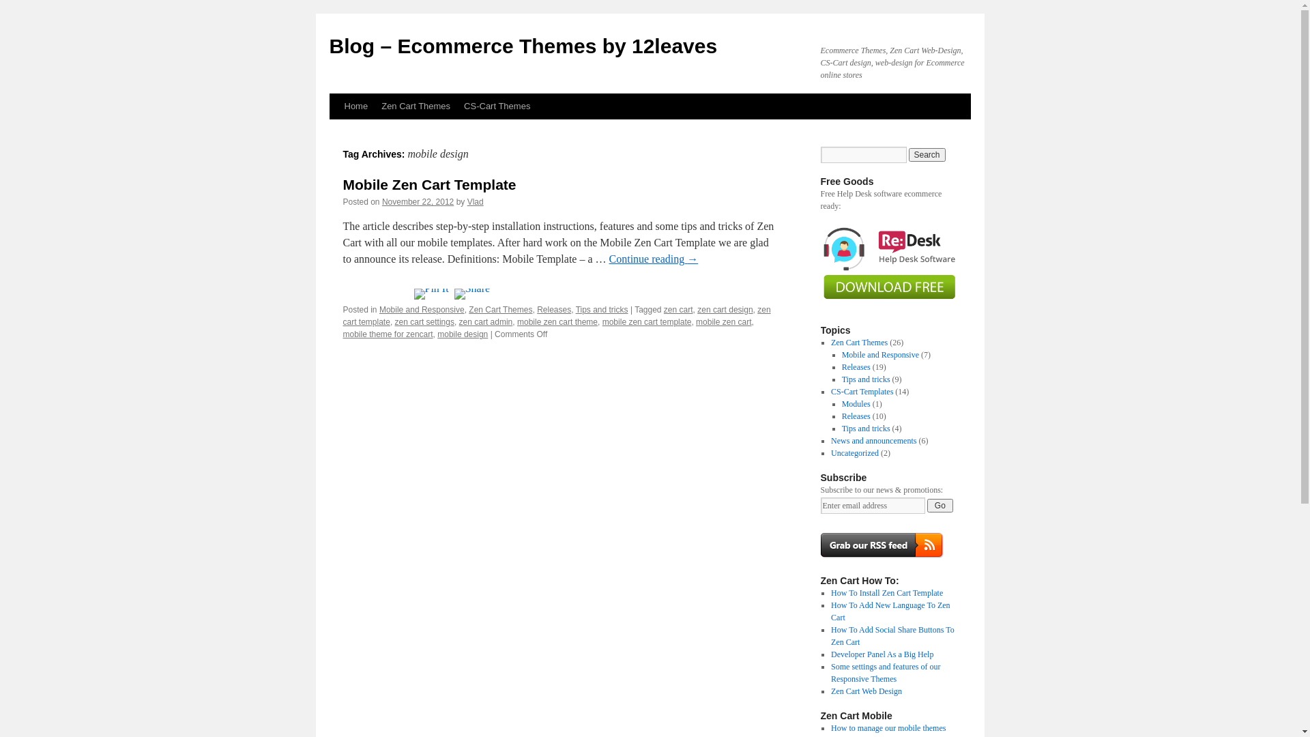 The width and height of the screenshot is (1310, 737). Describe the element at coordinates (882, 654) in the screenshot. I see `Developer Panel As a Big Help` at that location.